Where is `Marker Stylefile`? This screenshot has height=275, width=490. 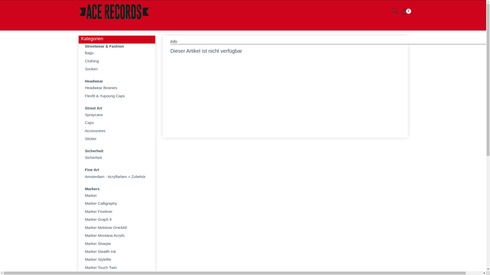
Marker Stylefile is located at coordinates (117, 259).